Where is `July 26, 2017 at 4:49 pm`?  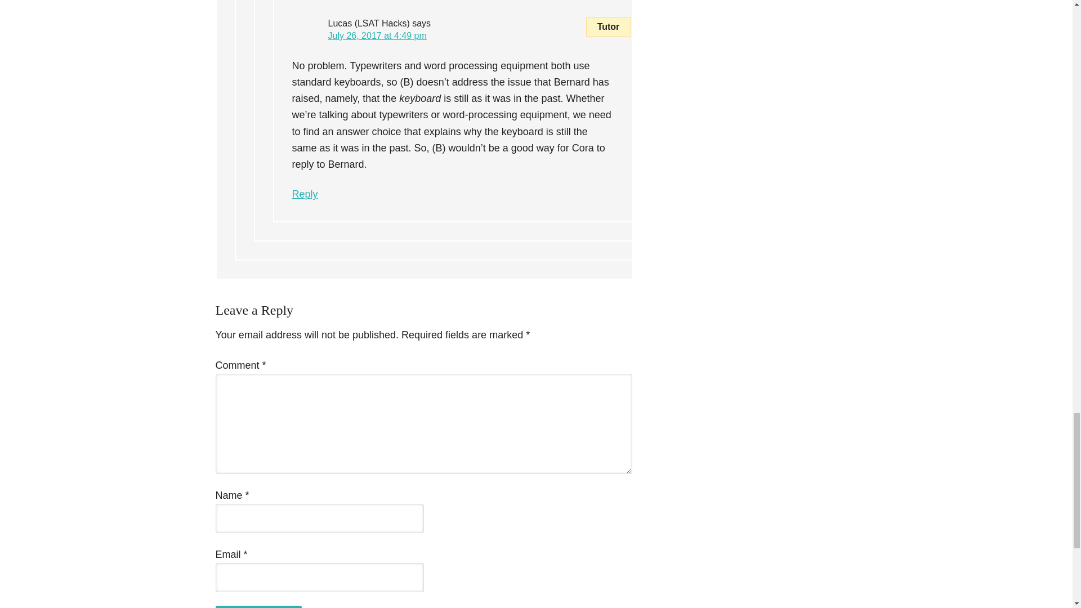
July 26, 2017 at 4:49 pm is located at coordinates (376, 36).